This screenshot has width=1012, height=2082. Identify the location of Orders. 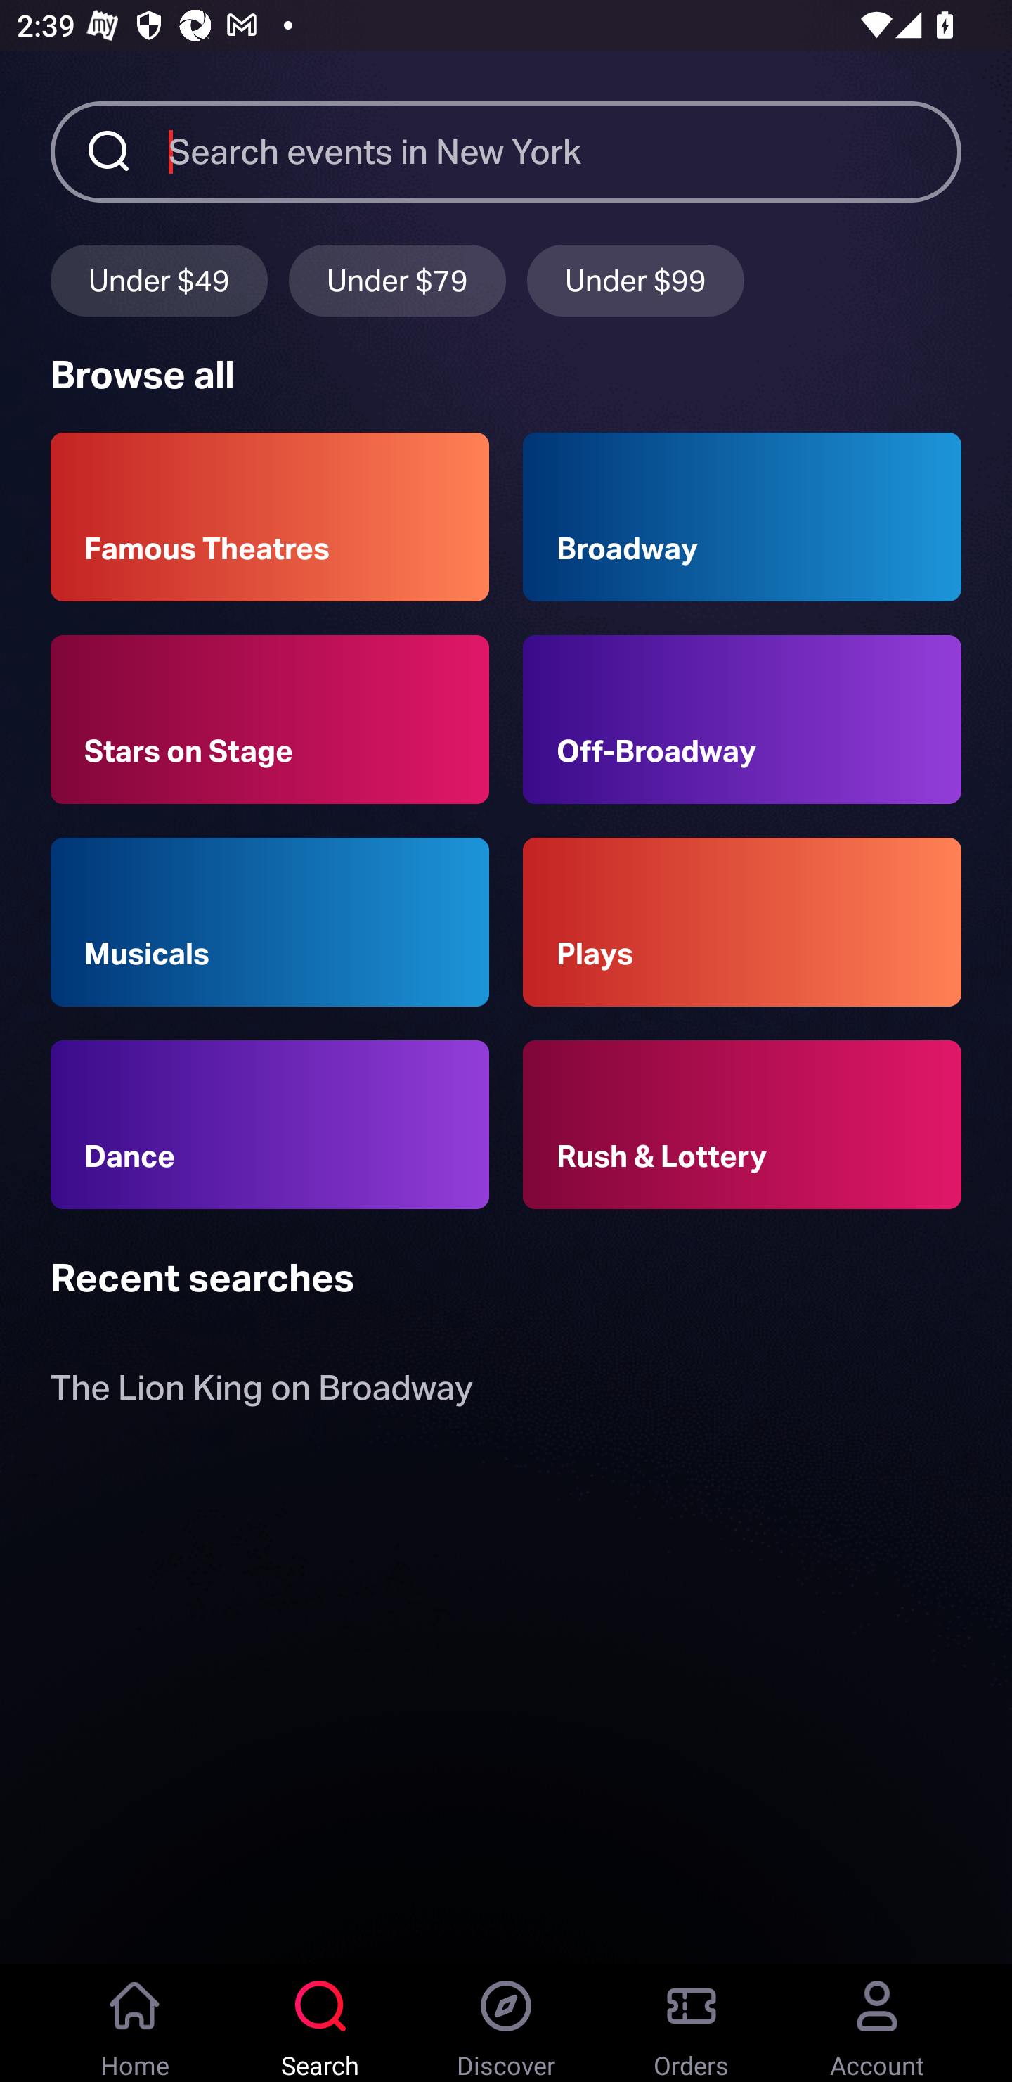
(692, 2023).